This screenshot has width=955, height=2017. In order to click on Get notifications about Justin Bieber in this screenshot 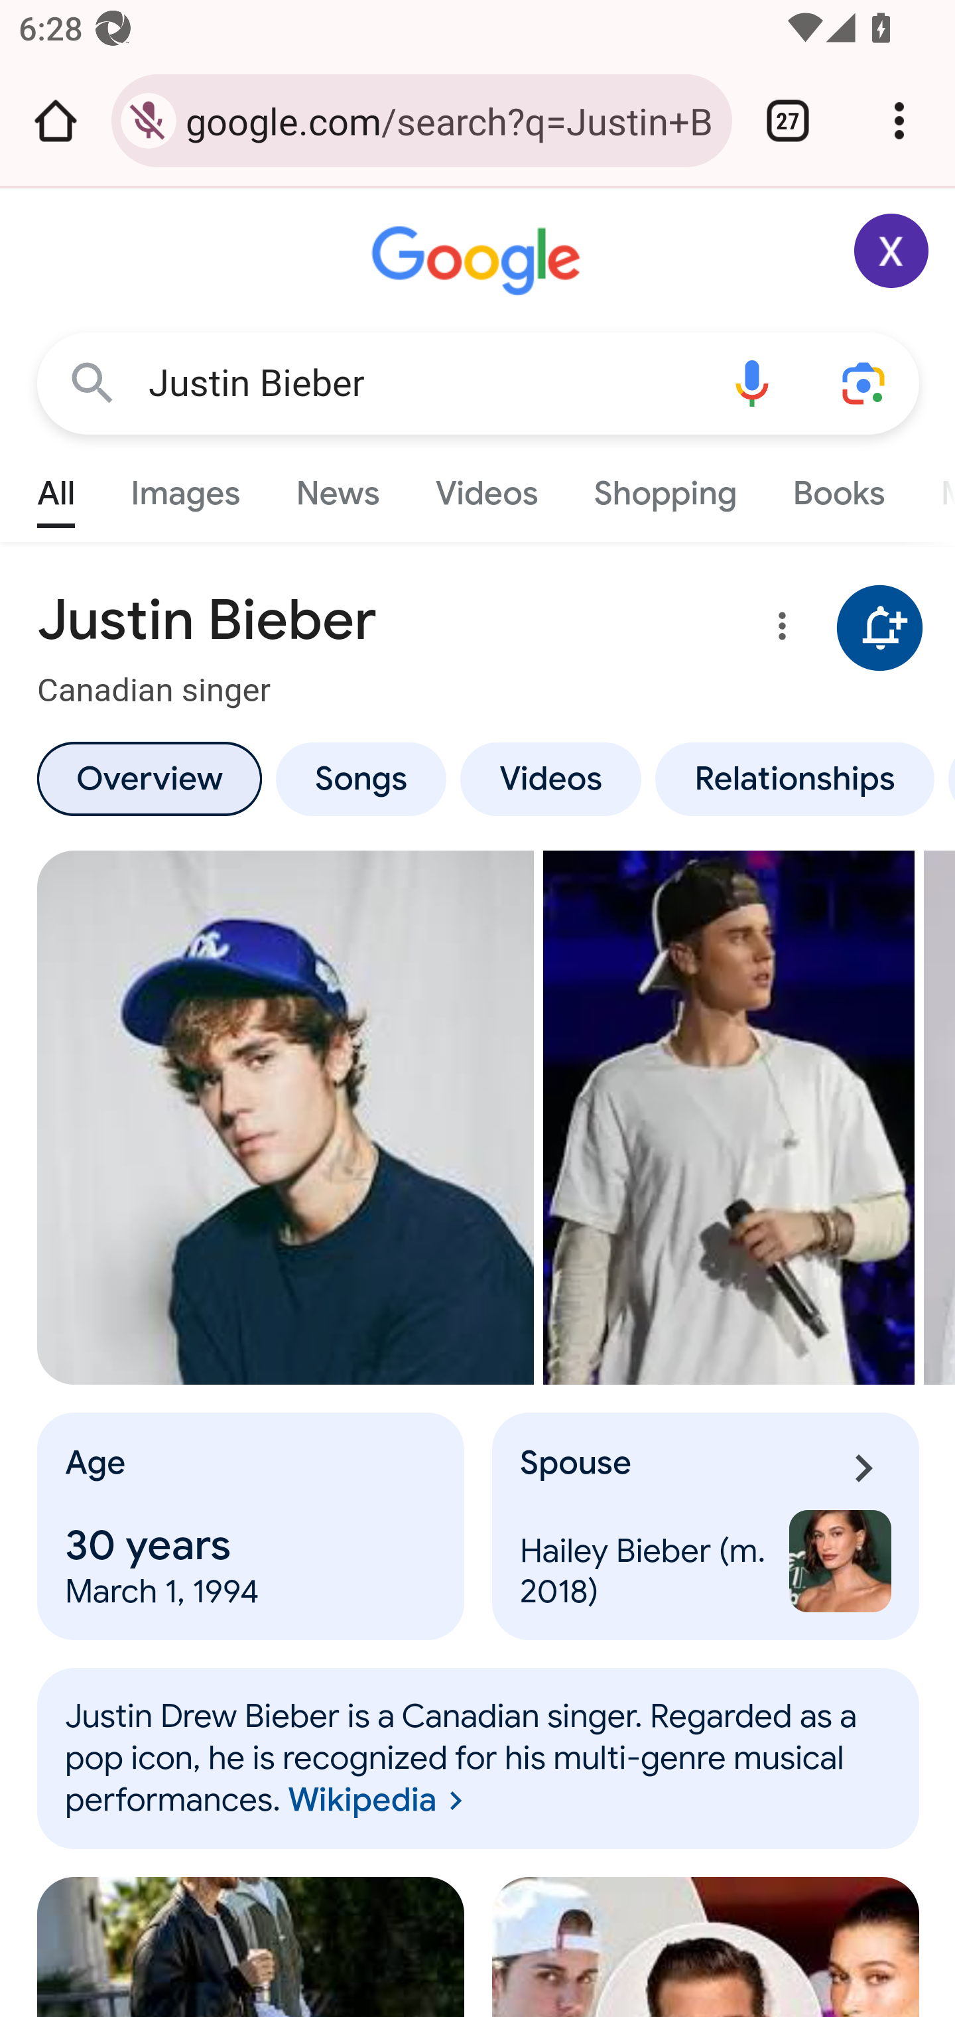, I will do `click(880, 629)`.